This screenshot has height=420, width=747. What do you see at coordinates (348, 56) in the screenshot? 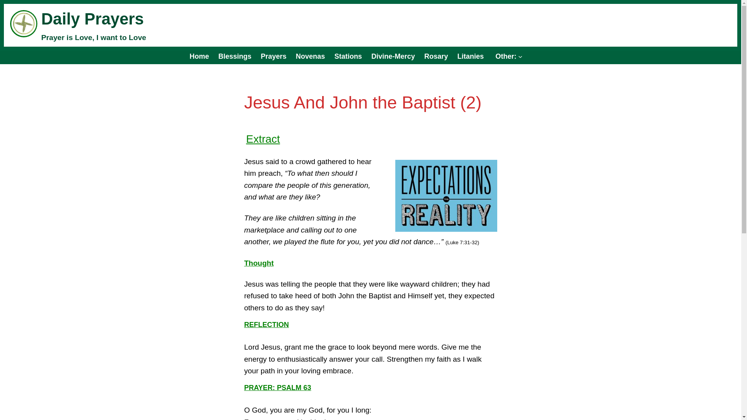
I see `Stations` at bounding box center [348, 56].